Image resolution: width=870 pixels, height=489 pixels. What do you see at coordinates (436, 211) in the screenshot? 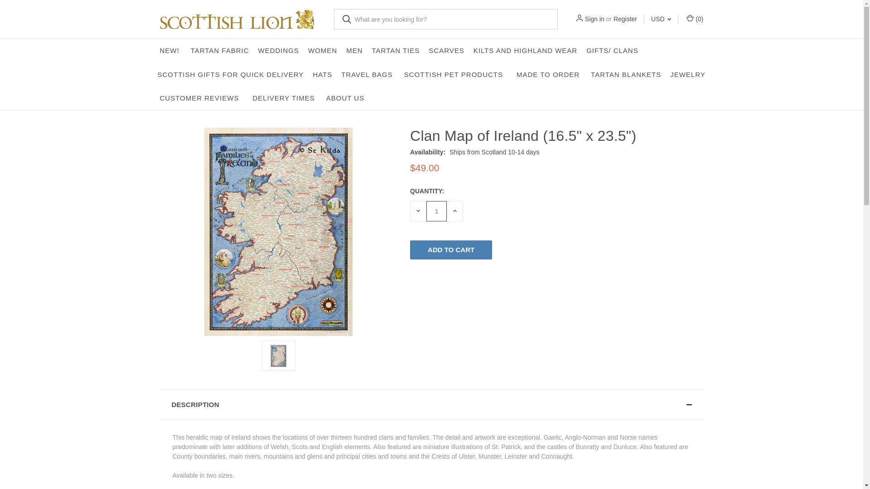
I see `1` at bounding box center [436, 211].